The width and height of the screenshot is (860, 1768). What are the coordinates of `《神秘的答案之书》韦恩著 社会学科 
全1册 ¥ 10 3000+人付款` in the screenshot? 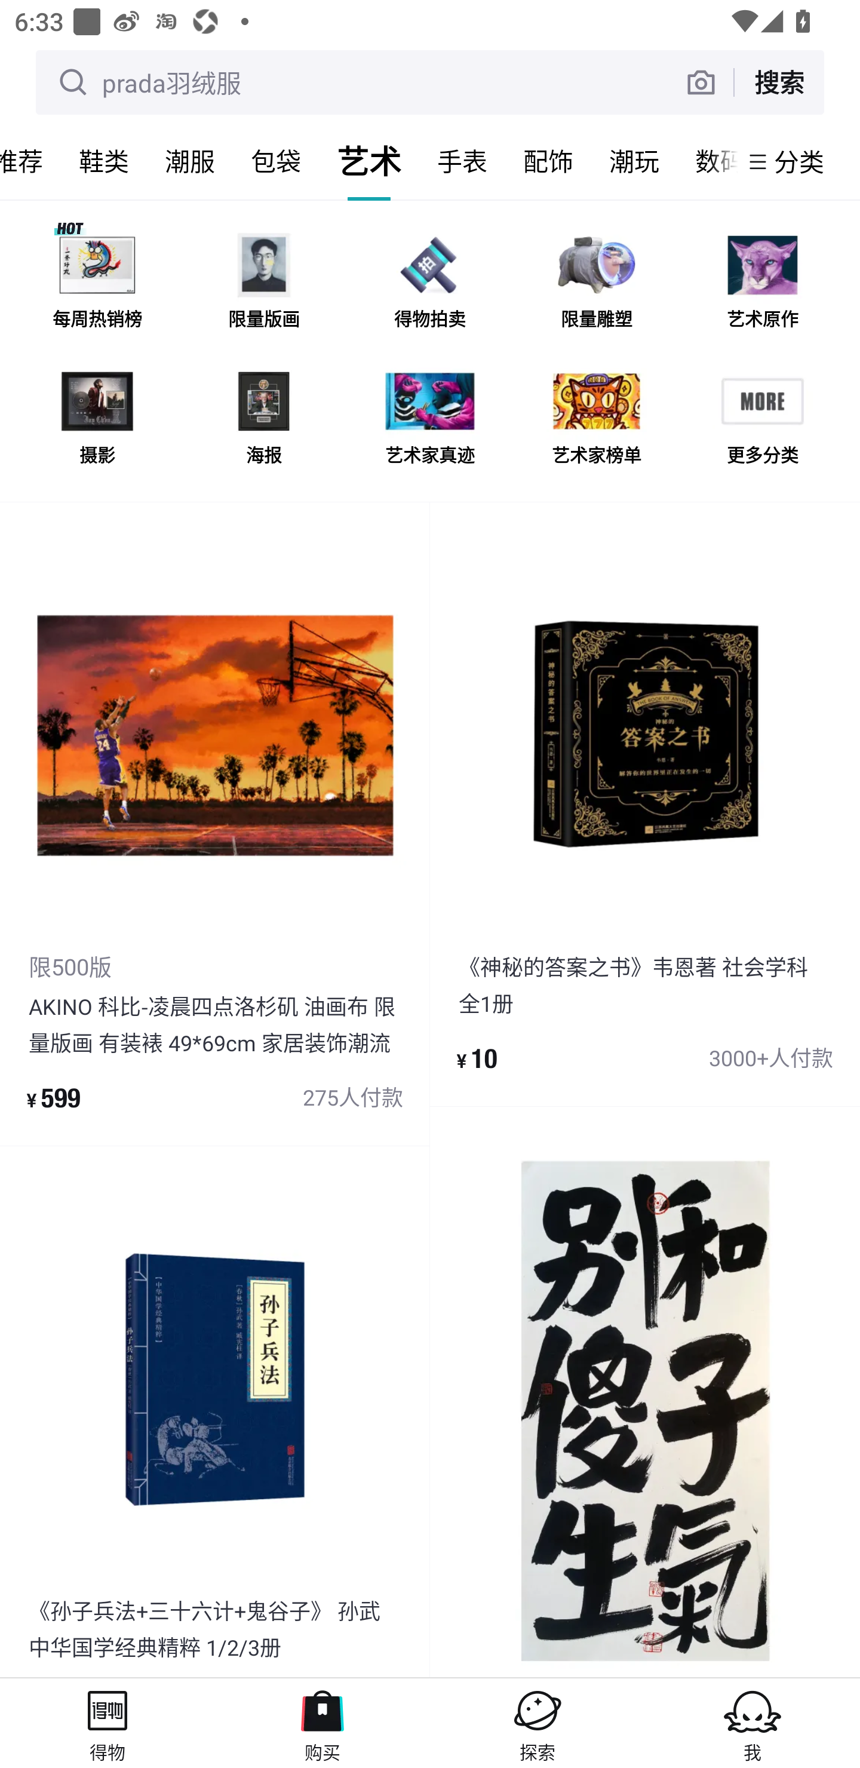 It's located at (645, 804).